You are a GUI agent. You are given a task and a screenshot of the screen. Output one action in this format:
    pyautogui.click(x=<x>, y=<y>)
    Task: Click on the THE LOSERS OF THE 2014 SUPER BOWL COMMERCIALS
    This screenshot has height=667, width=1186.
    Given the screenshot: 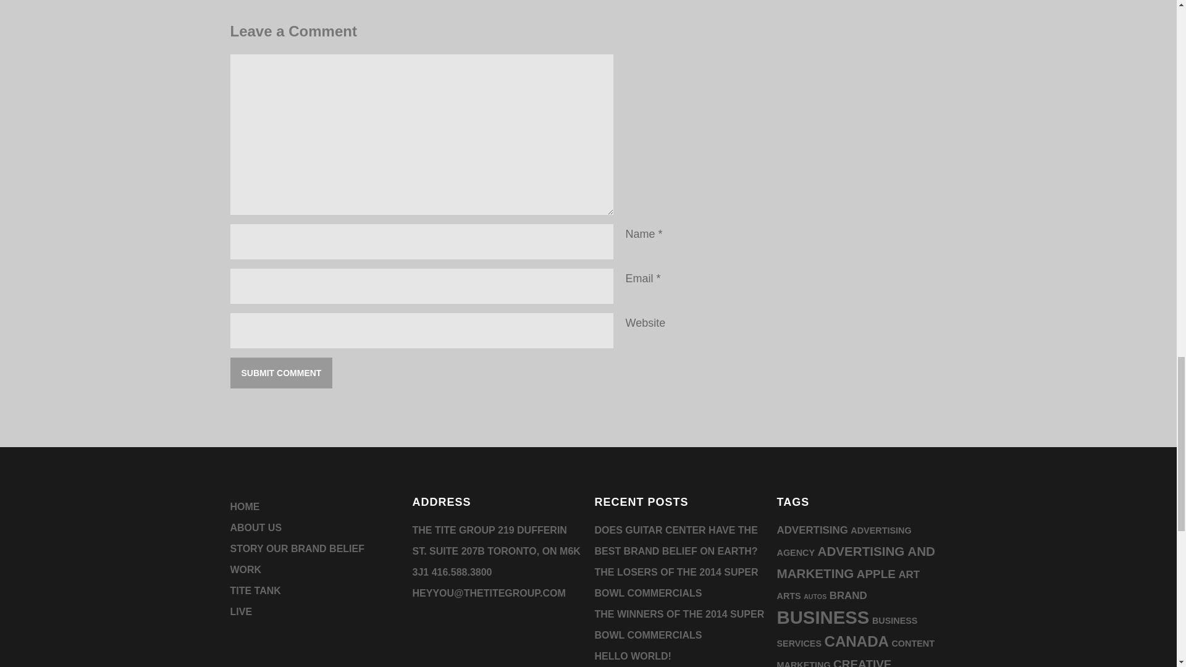 What is the action you would take?
    pyautogui.click(x=676, y=582)
    